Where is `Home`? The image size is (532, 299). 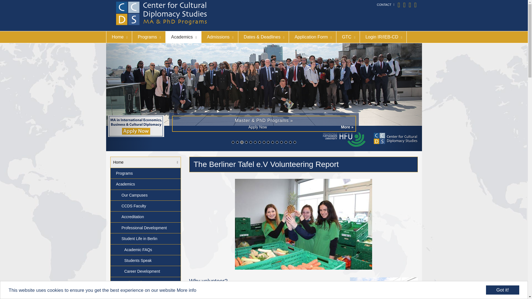 Home is located at coordinates (119, 37).